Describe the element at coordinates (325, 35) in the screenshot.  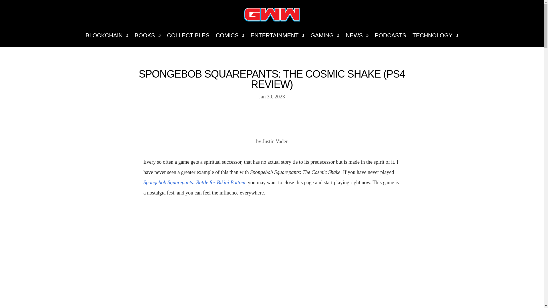
I see `GAMING` at that location.